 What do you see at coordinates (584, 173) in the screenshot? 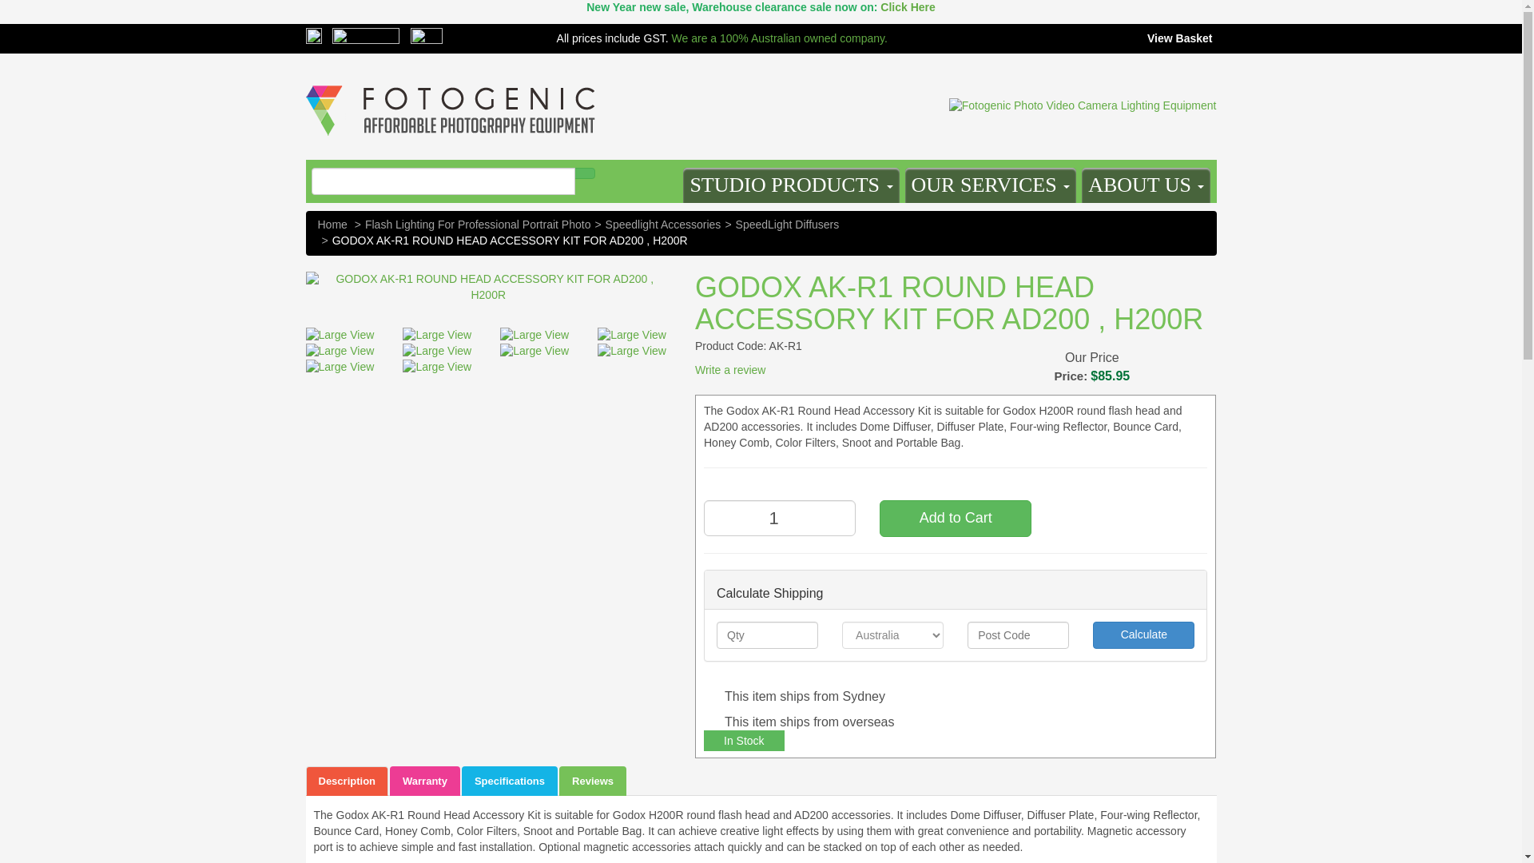
I see `Search` at bounding box center [584, 173].